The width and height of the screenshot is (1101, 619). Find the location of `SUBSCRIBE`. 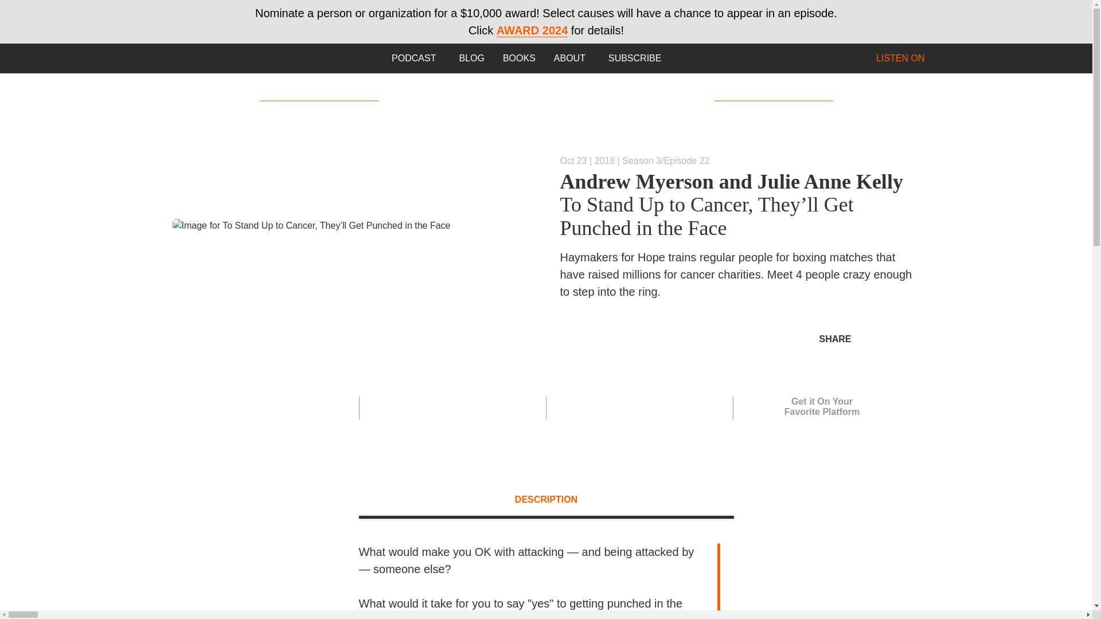

SUBSCRIBE is located at coordinates (634, 58).